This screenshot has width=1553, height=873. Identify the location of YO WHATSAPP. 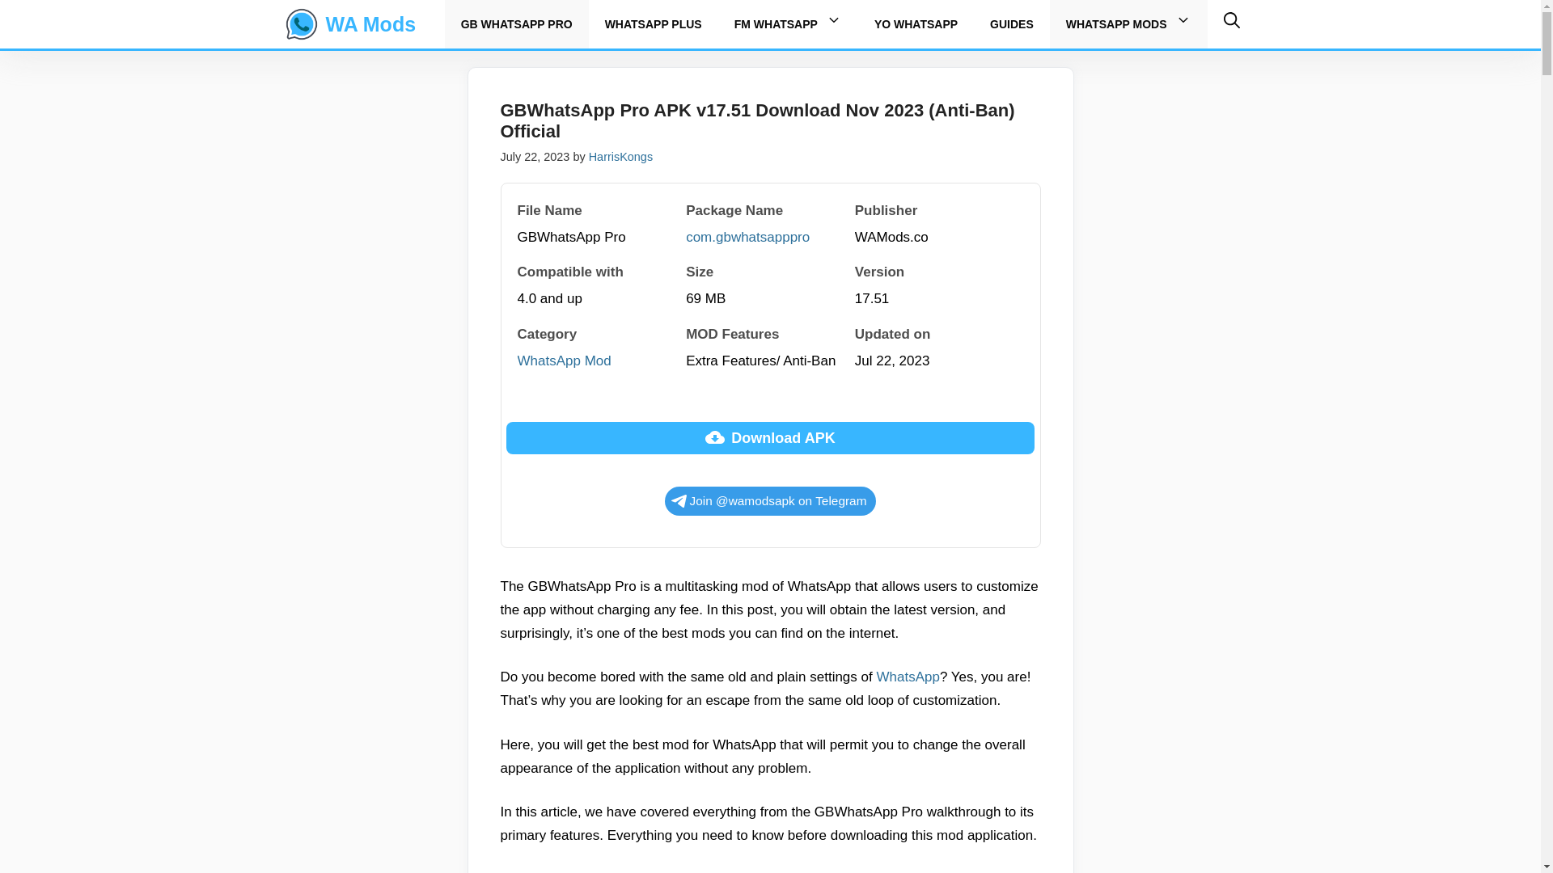
(916, 24).